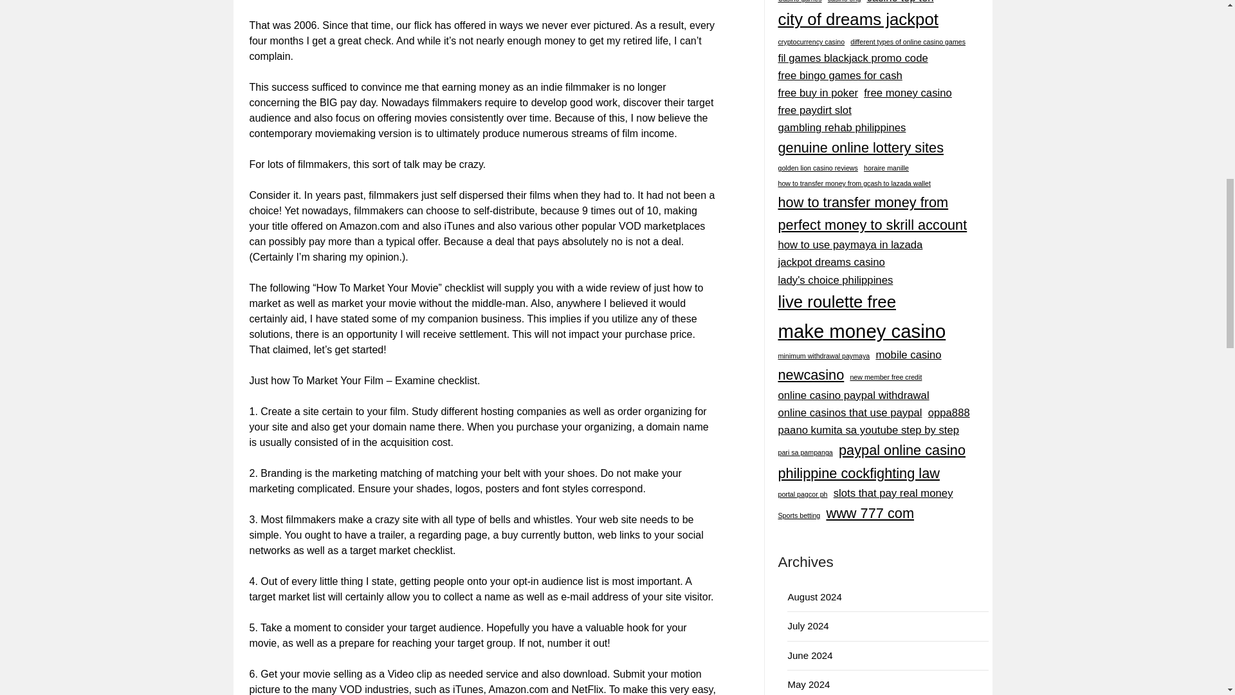 This screenshot has width=1235, height=695. Describe the element at coordinates (841, 127) in the screenshot. I see `gambling rehab philippines` at that location.